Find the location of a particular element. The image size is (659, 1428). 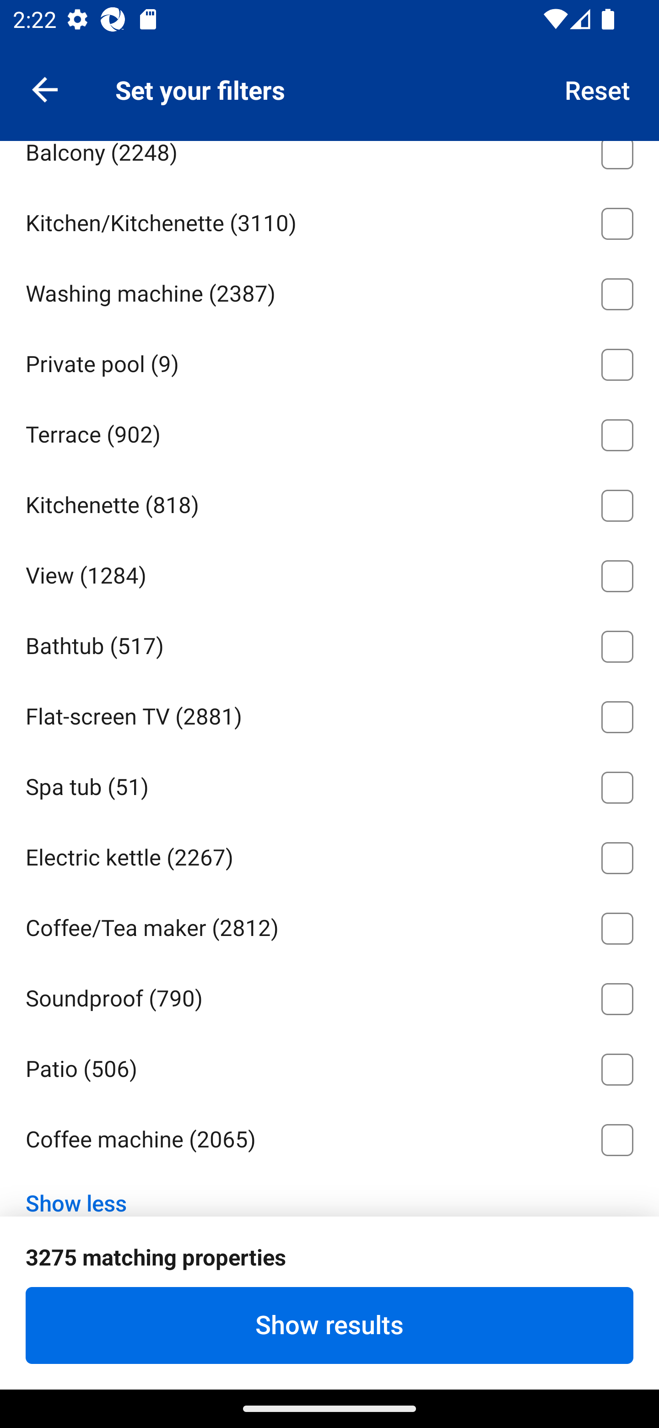

Flat-screen TV ⁦(2881) is located at coordinates (329, 714).